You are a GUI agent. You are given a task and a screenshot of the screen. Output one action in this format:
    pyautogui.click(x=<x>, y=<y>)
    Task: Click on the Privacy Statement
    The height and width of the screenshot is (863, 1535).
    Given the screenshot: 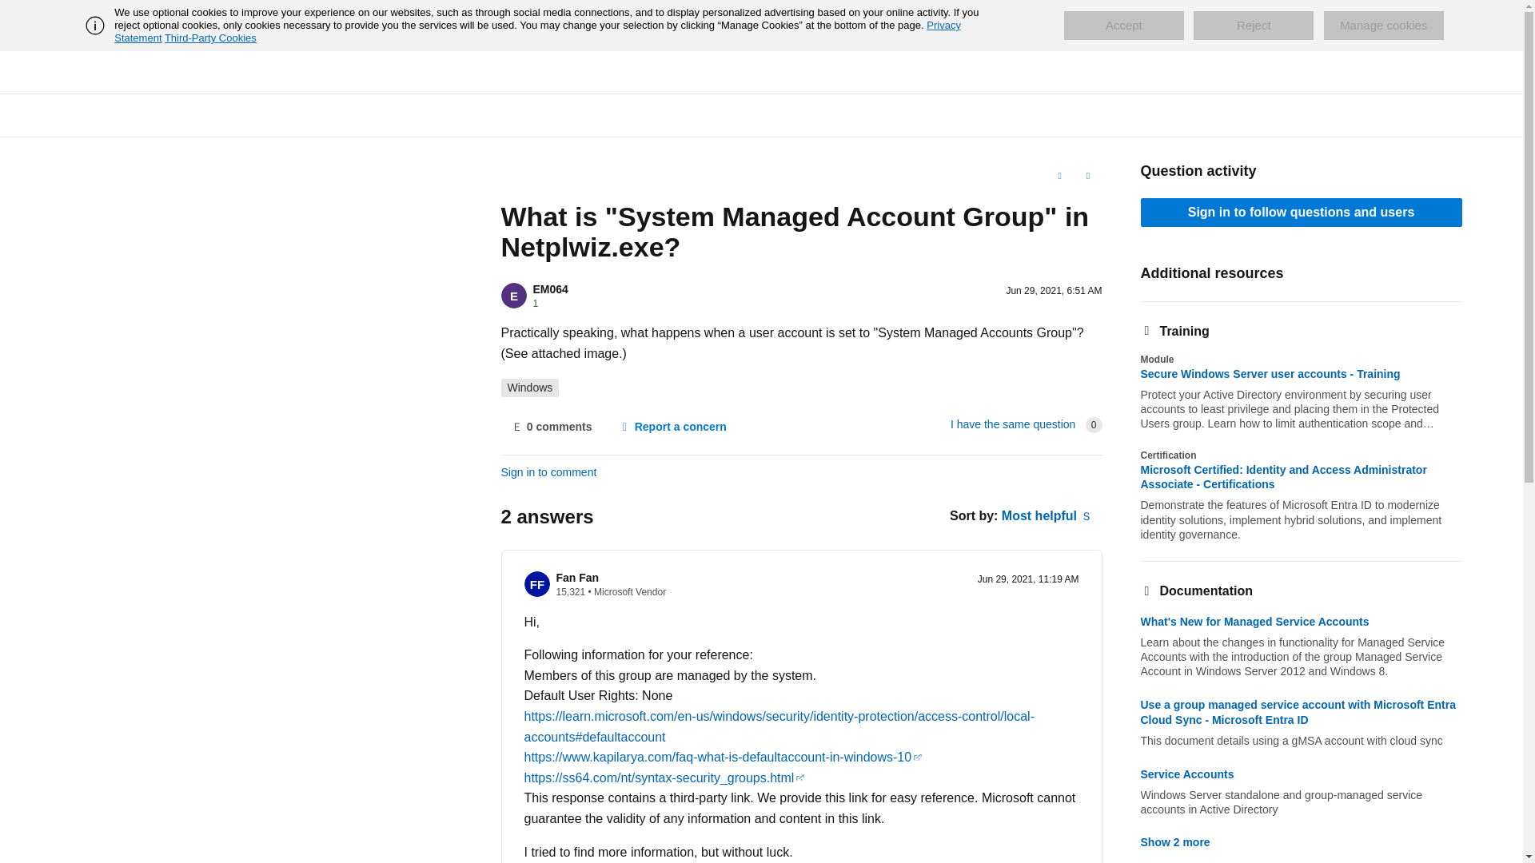 What is the action you would take?
    pyautogui.click(x=537, y=31)
    